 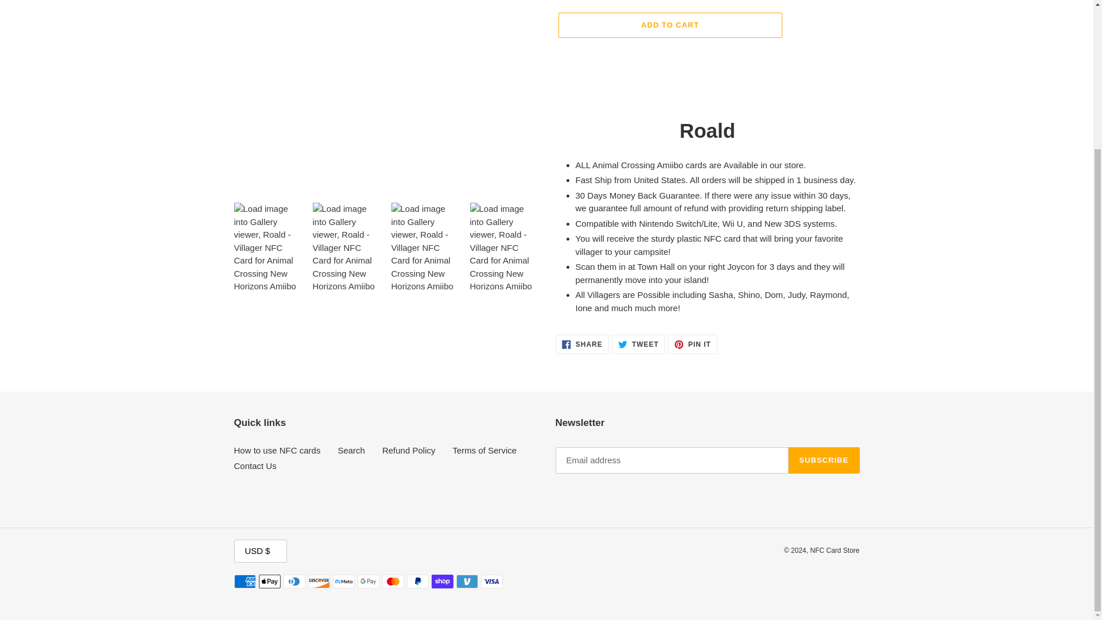 What do you see at coordinates (669, 25) in the screenshot?
I see `SUBSCRIBE` at bounding box center [669, 25].